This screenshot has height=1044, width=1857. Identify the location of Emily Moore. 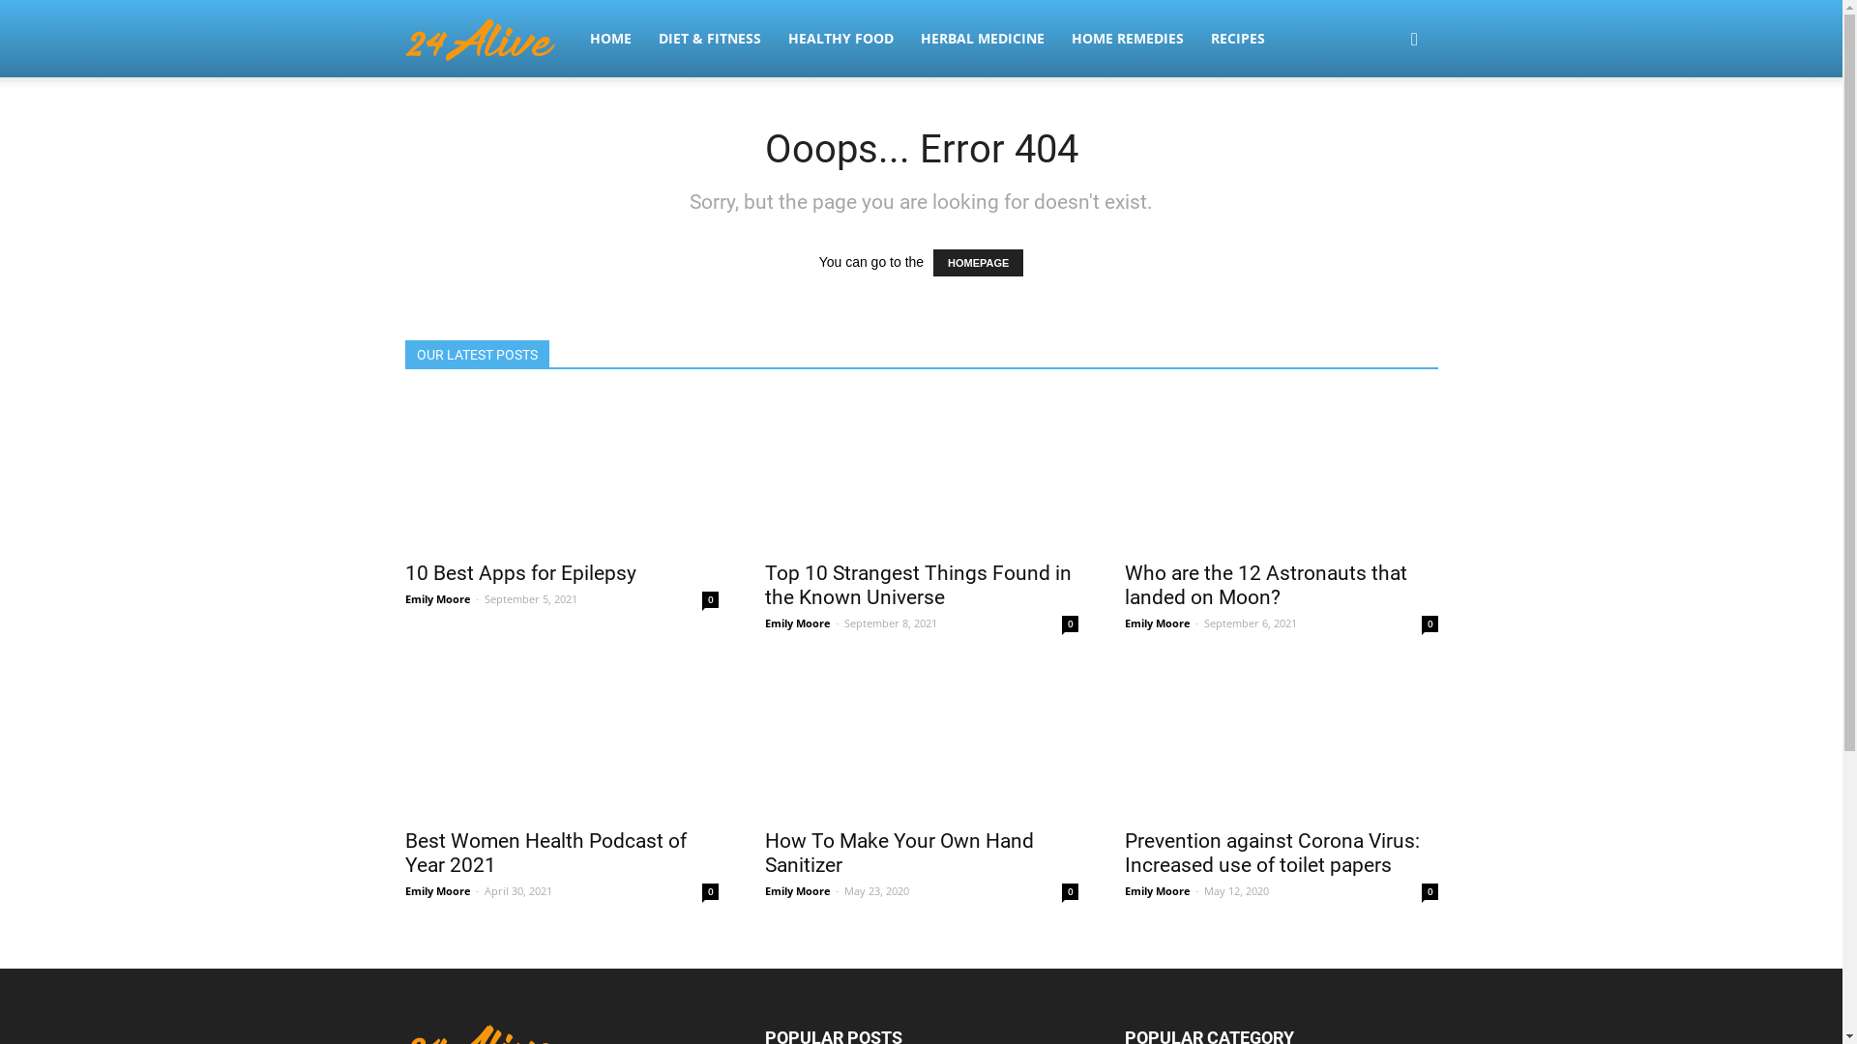
(437, 599).